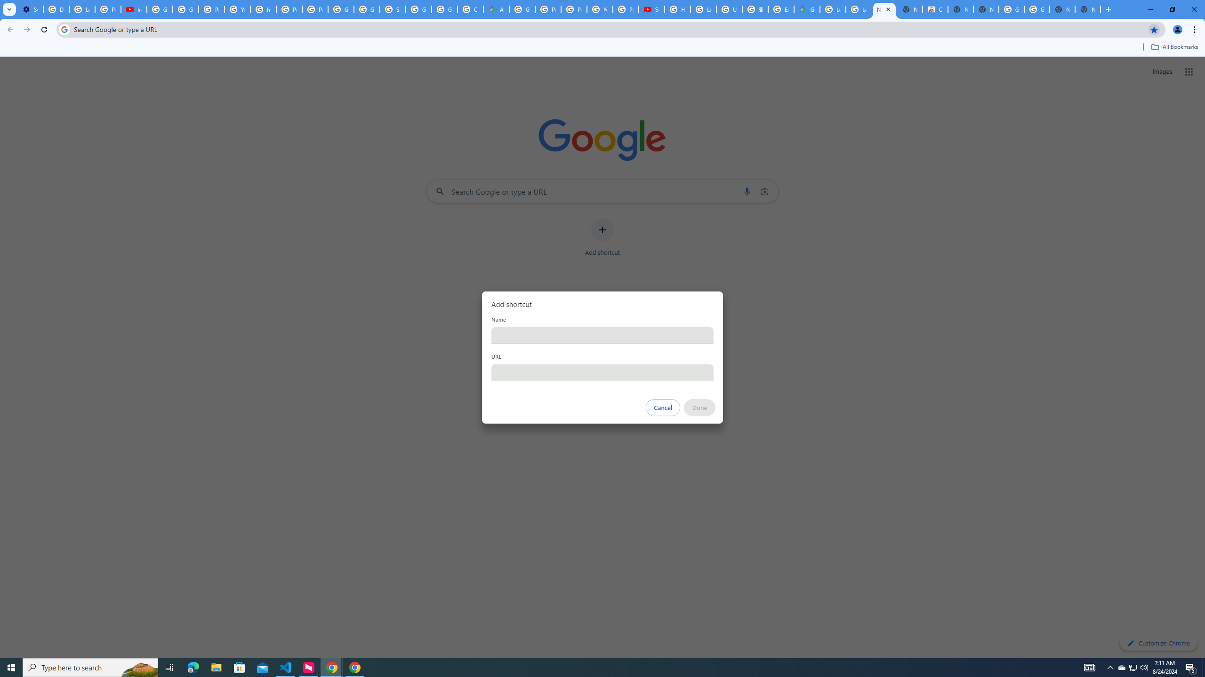 The width and height of the screenshot is (1205, 677). Describe the element at coordinates (289, 9) in the screenshot. I see `Privacy Help Center - Policies Help` at that location.